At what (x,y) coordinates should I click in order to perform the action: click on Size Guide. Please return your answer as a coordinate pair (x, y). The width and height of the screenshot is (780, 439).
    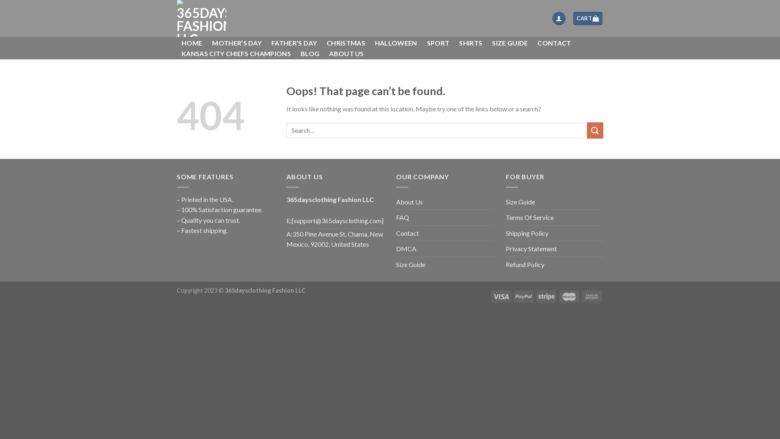
    Looking at the image, I should click on (520, 202).